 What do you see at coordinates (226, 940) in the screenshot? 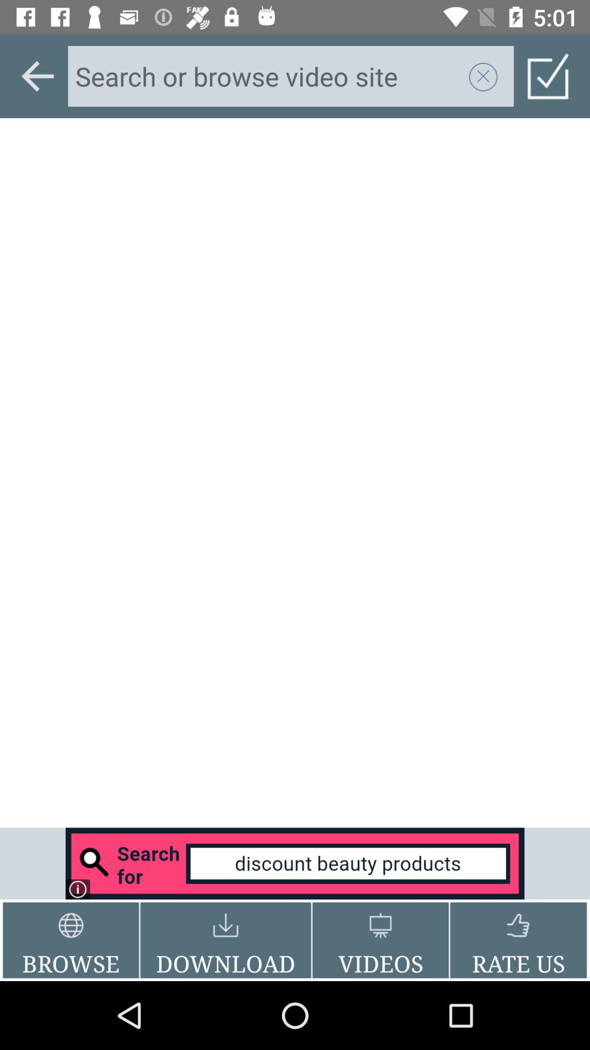
I see `flip until the download` at bounding box center [226, 940].